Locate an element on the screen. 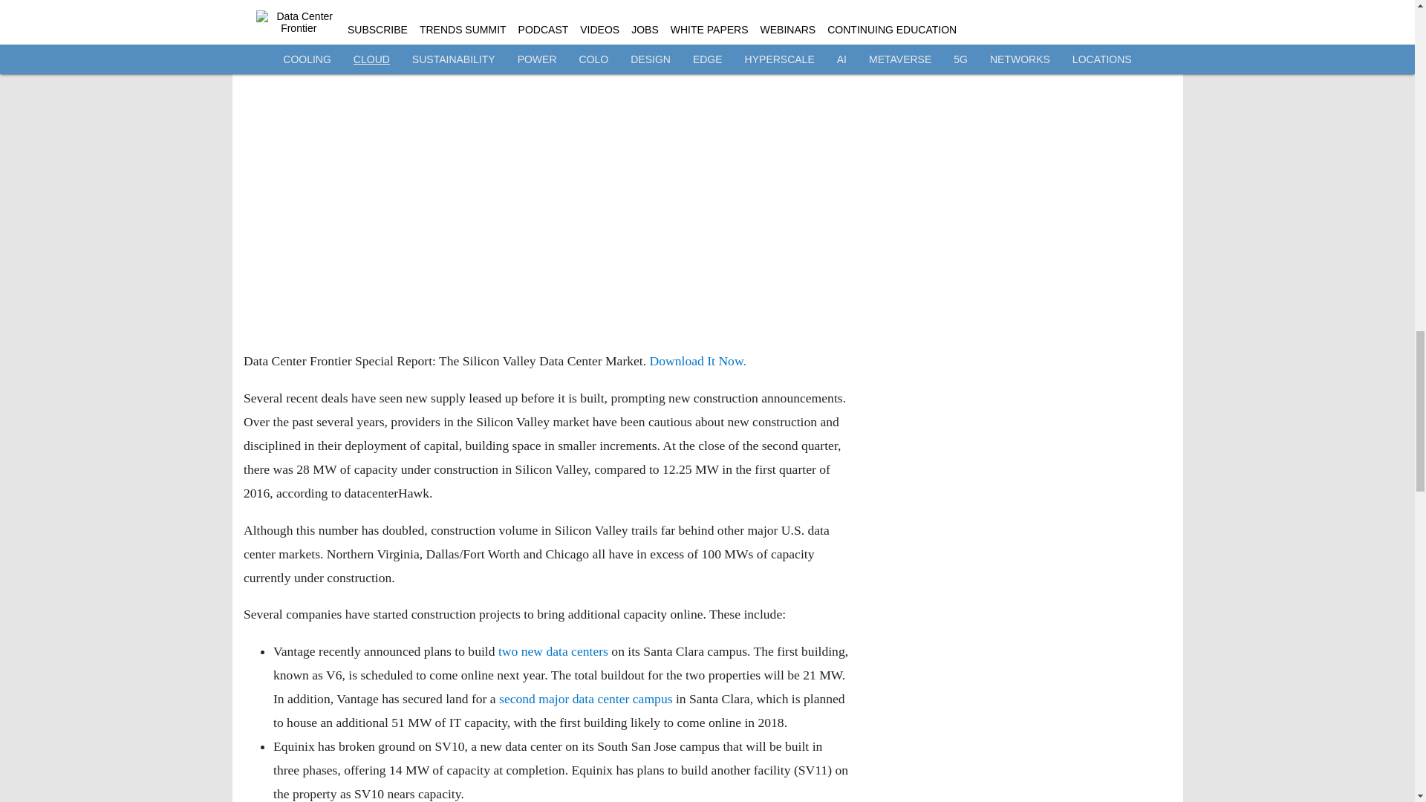 The image size is (1426, 802). two new data centers is located at coordinates (553, 651).